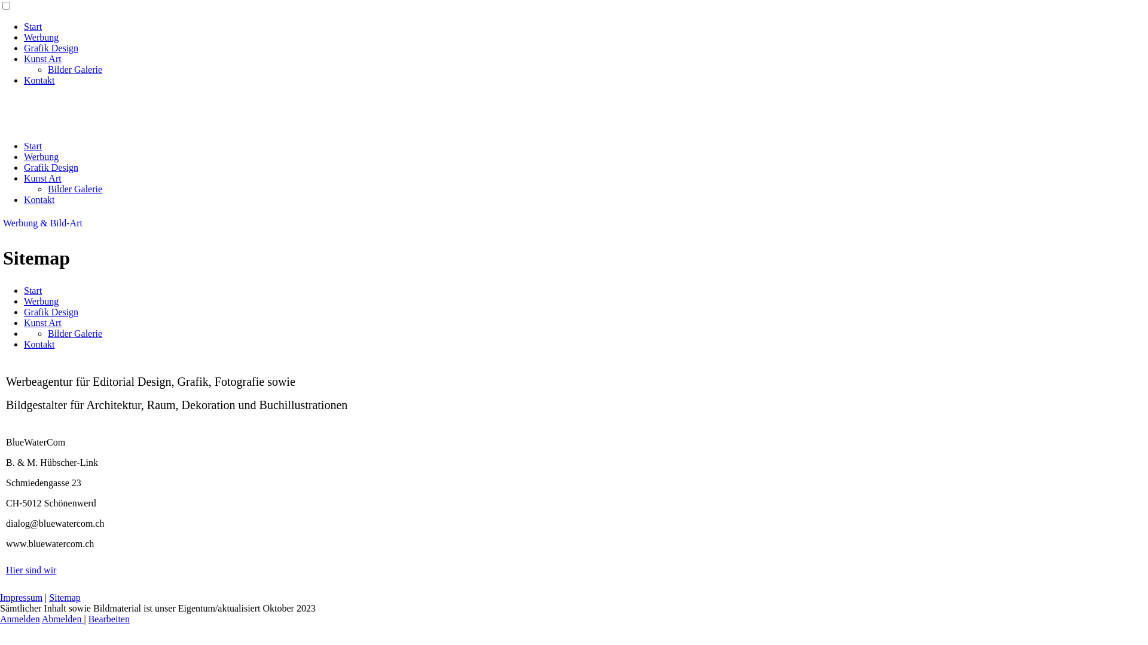 Image resolution: width=1148 pixels, height=645 pixels. What do you see at coordinates (63, 619) in the screenshot?
I see `Abmelden` at bounding box center [63, 619].